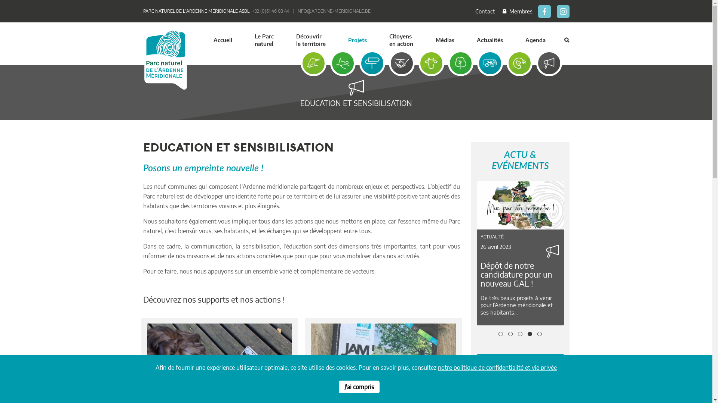  What do you see at coordinates (485, 11) in the screenshot?
I see `Contact` at bounding box center [485, 11].